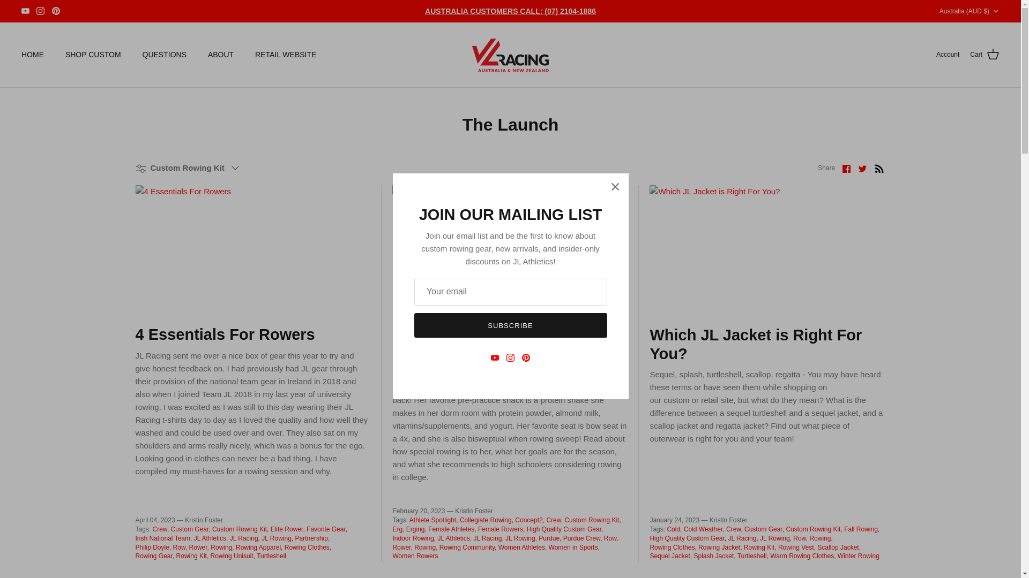 The image size is (1029, 578). What do you see at coordinates (191, 529) in the screenshot?
I see `Show articles tagged Custom Gear` at bounding box center [191, 529].